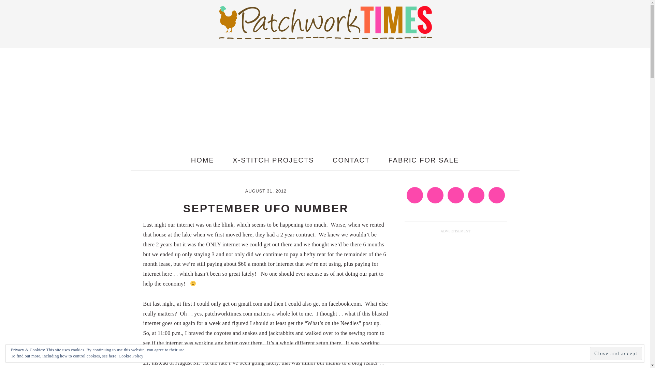 The width and height of the screenshot is (655, 368). Describe the element at coordinates (324, 33) in the screenshot. I see `Patchwork Times by Judy Laquidara` at that location.